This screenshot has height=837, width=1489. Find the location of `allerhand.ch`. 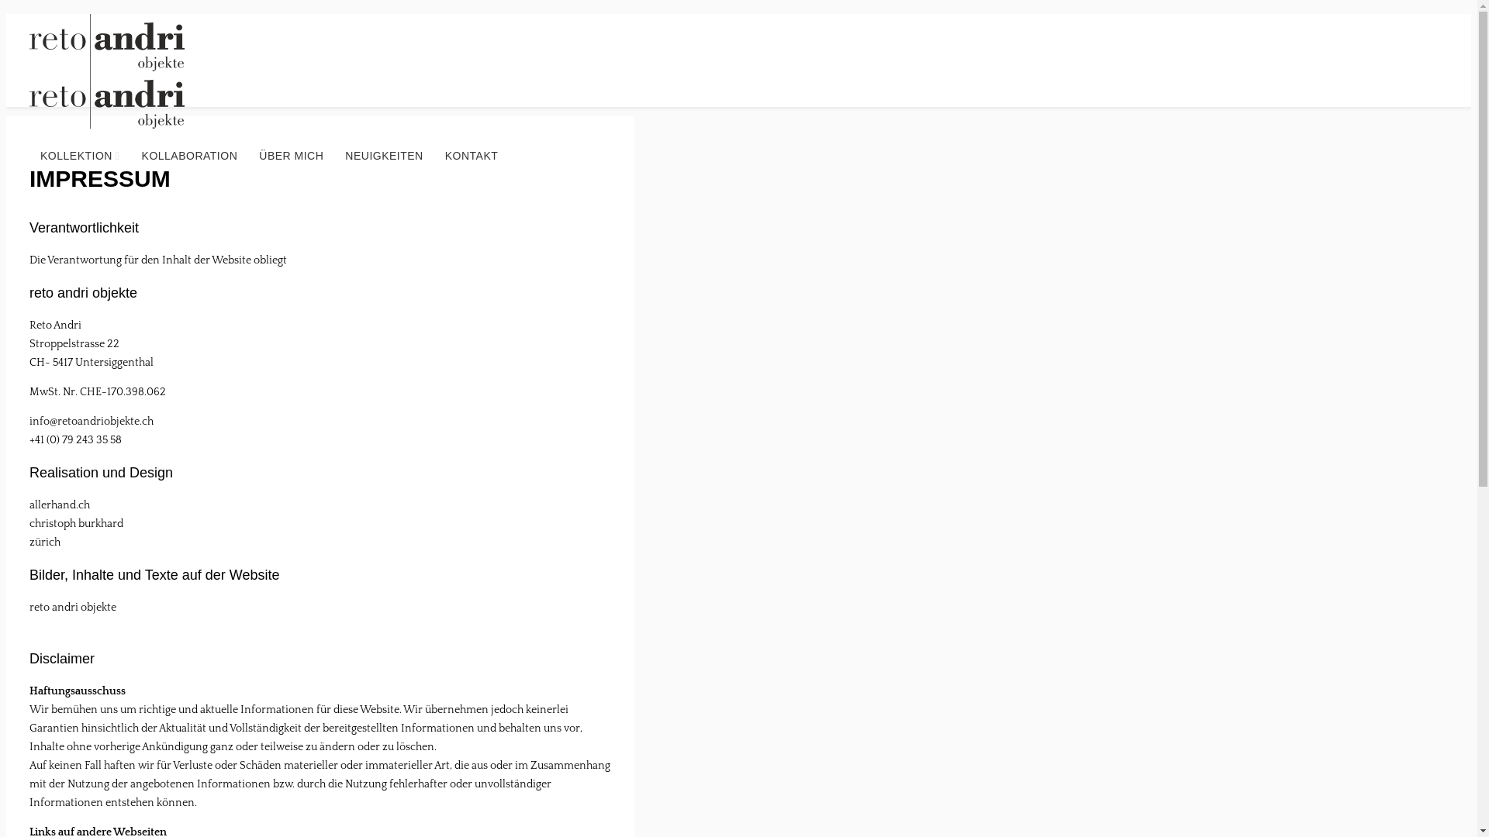

allerhand.ch is located at coordinates (60, 505).